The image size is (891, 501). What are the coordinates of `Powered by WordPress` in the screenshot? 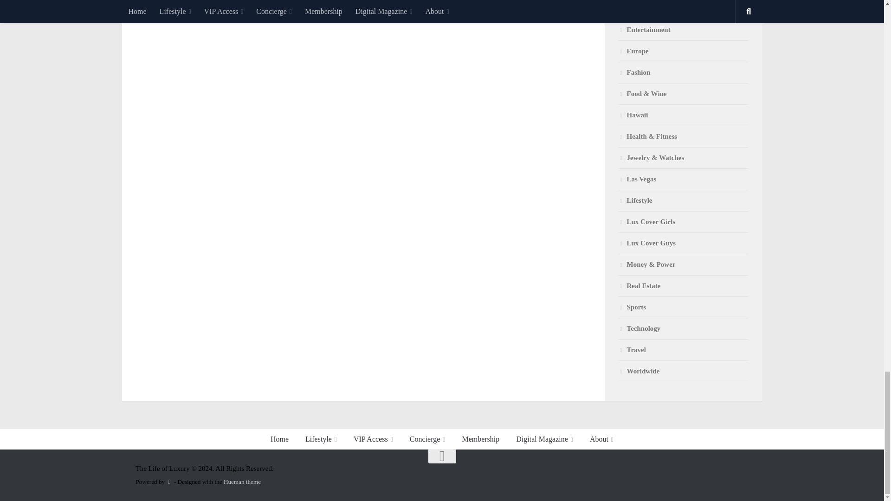 It's located at (169, 482).